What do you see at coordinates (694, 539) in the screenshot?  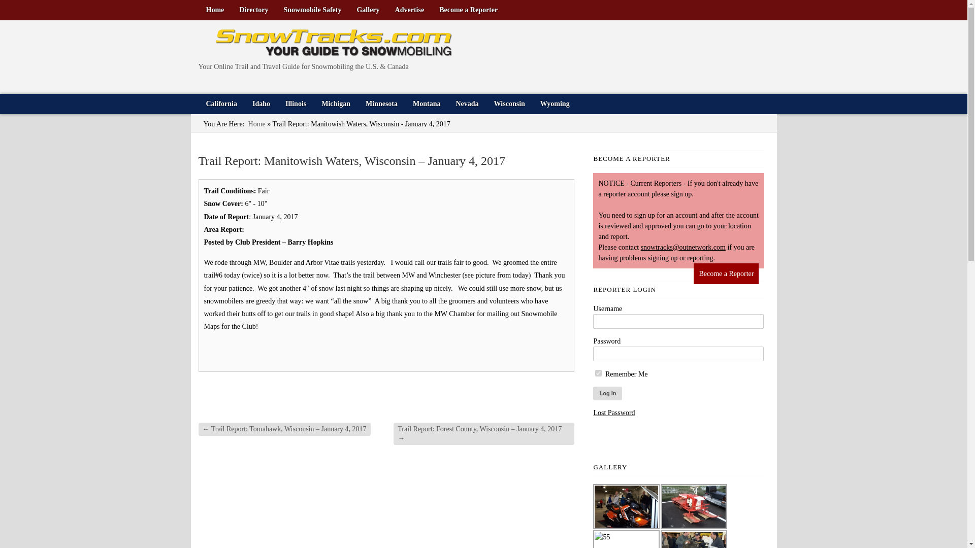 I see `121` at bounding box center [694, 539].